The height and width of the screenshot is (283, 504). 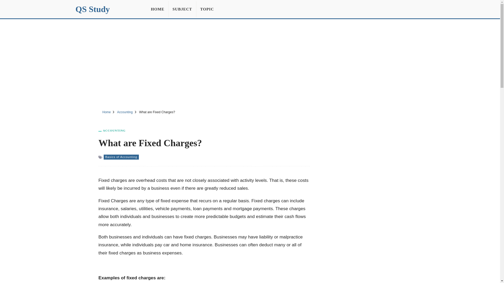 What do you see at coordinates (93, 9) in the screenshot?
I see `QS Study` at bounding box center [93, 9].